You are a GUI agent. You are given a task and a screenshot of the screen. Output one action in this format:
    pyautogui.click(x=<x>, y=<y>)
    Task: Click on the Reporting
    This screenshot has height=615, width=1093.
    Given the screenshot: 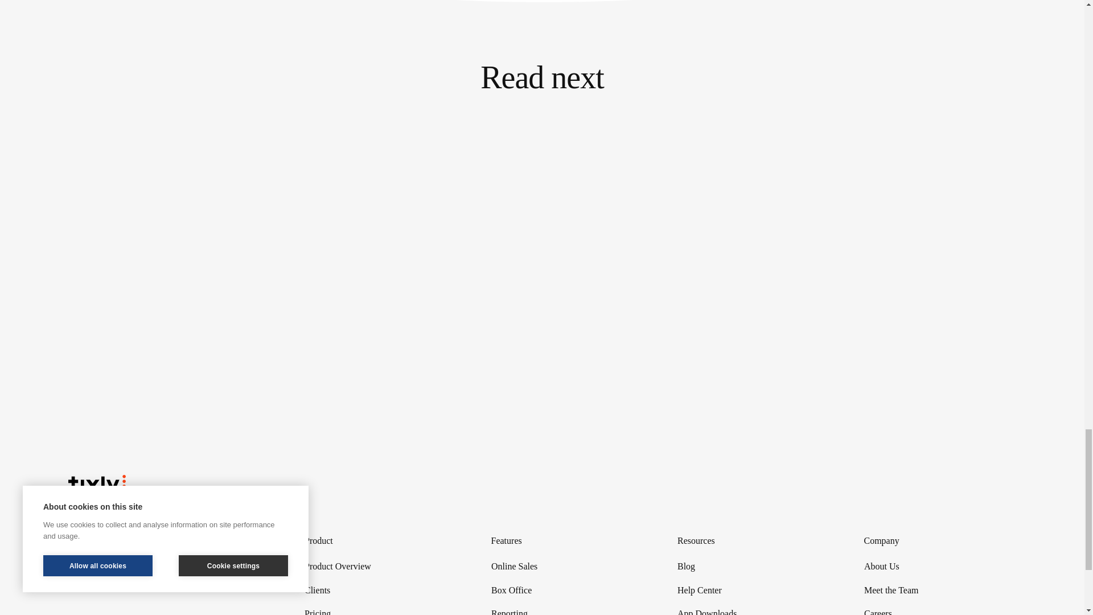 What is the action you would take?
    pyautogui.click(x=567, y=609)
    